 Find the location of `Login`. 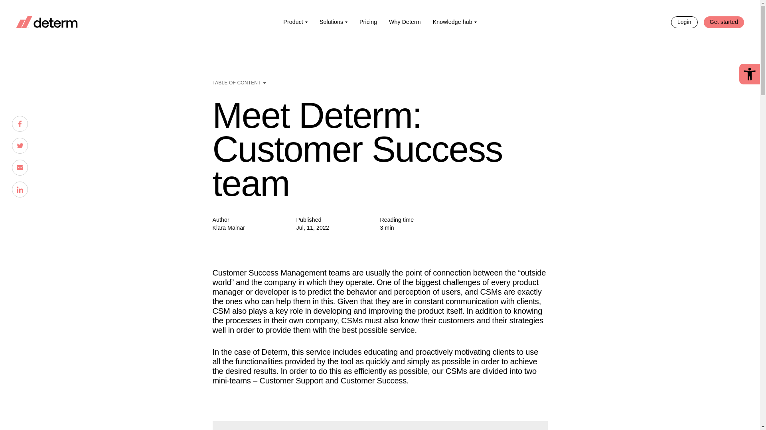

Login is located at coordinates (684, 21).